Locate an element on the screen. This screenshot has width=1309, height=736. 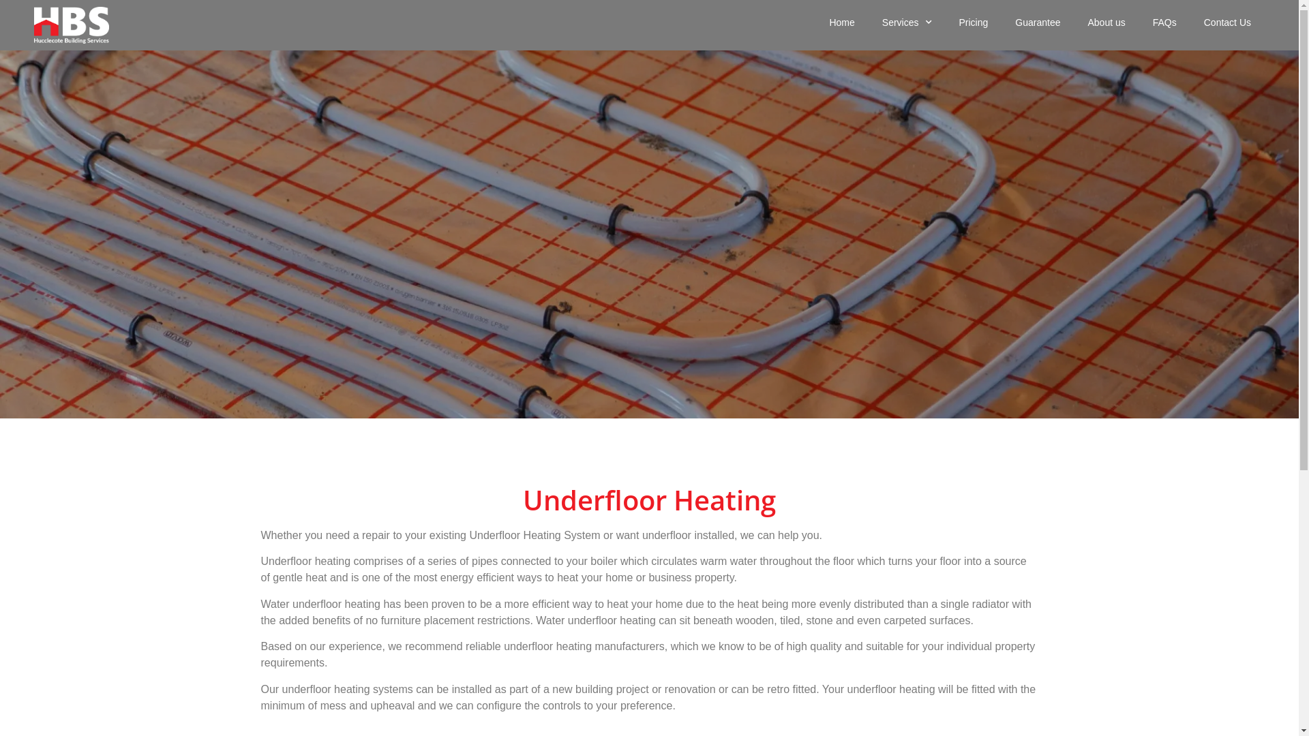
FAQs is located at coordinates (1164, 22).